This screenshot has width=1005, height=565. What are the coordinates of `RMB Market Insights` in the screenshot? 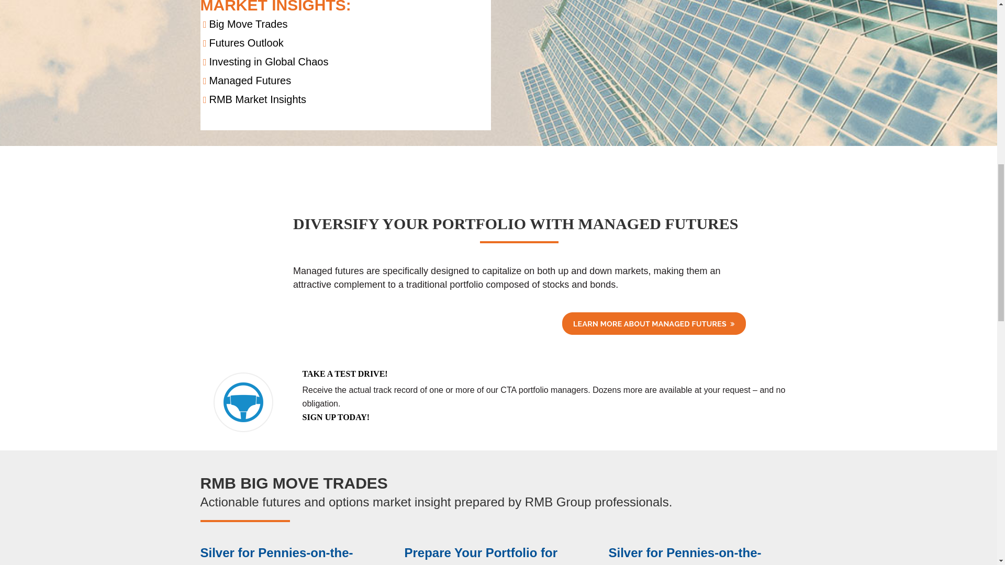 It's located at (258, 99).